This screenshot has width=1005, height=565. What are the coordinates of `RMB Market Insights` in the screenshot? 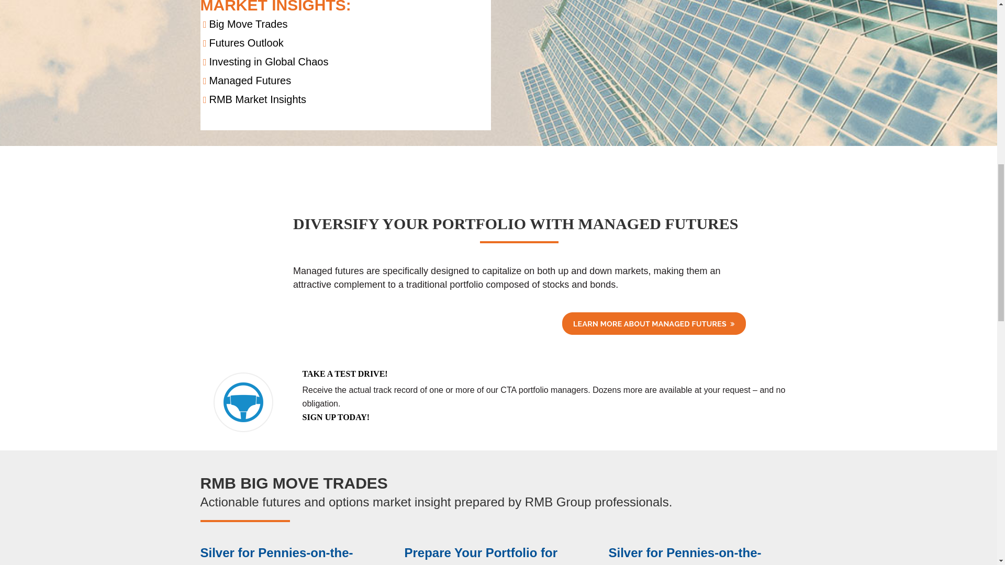 It's located at (258, 99).